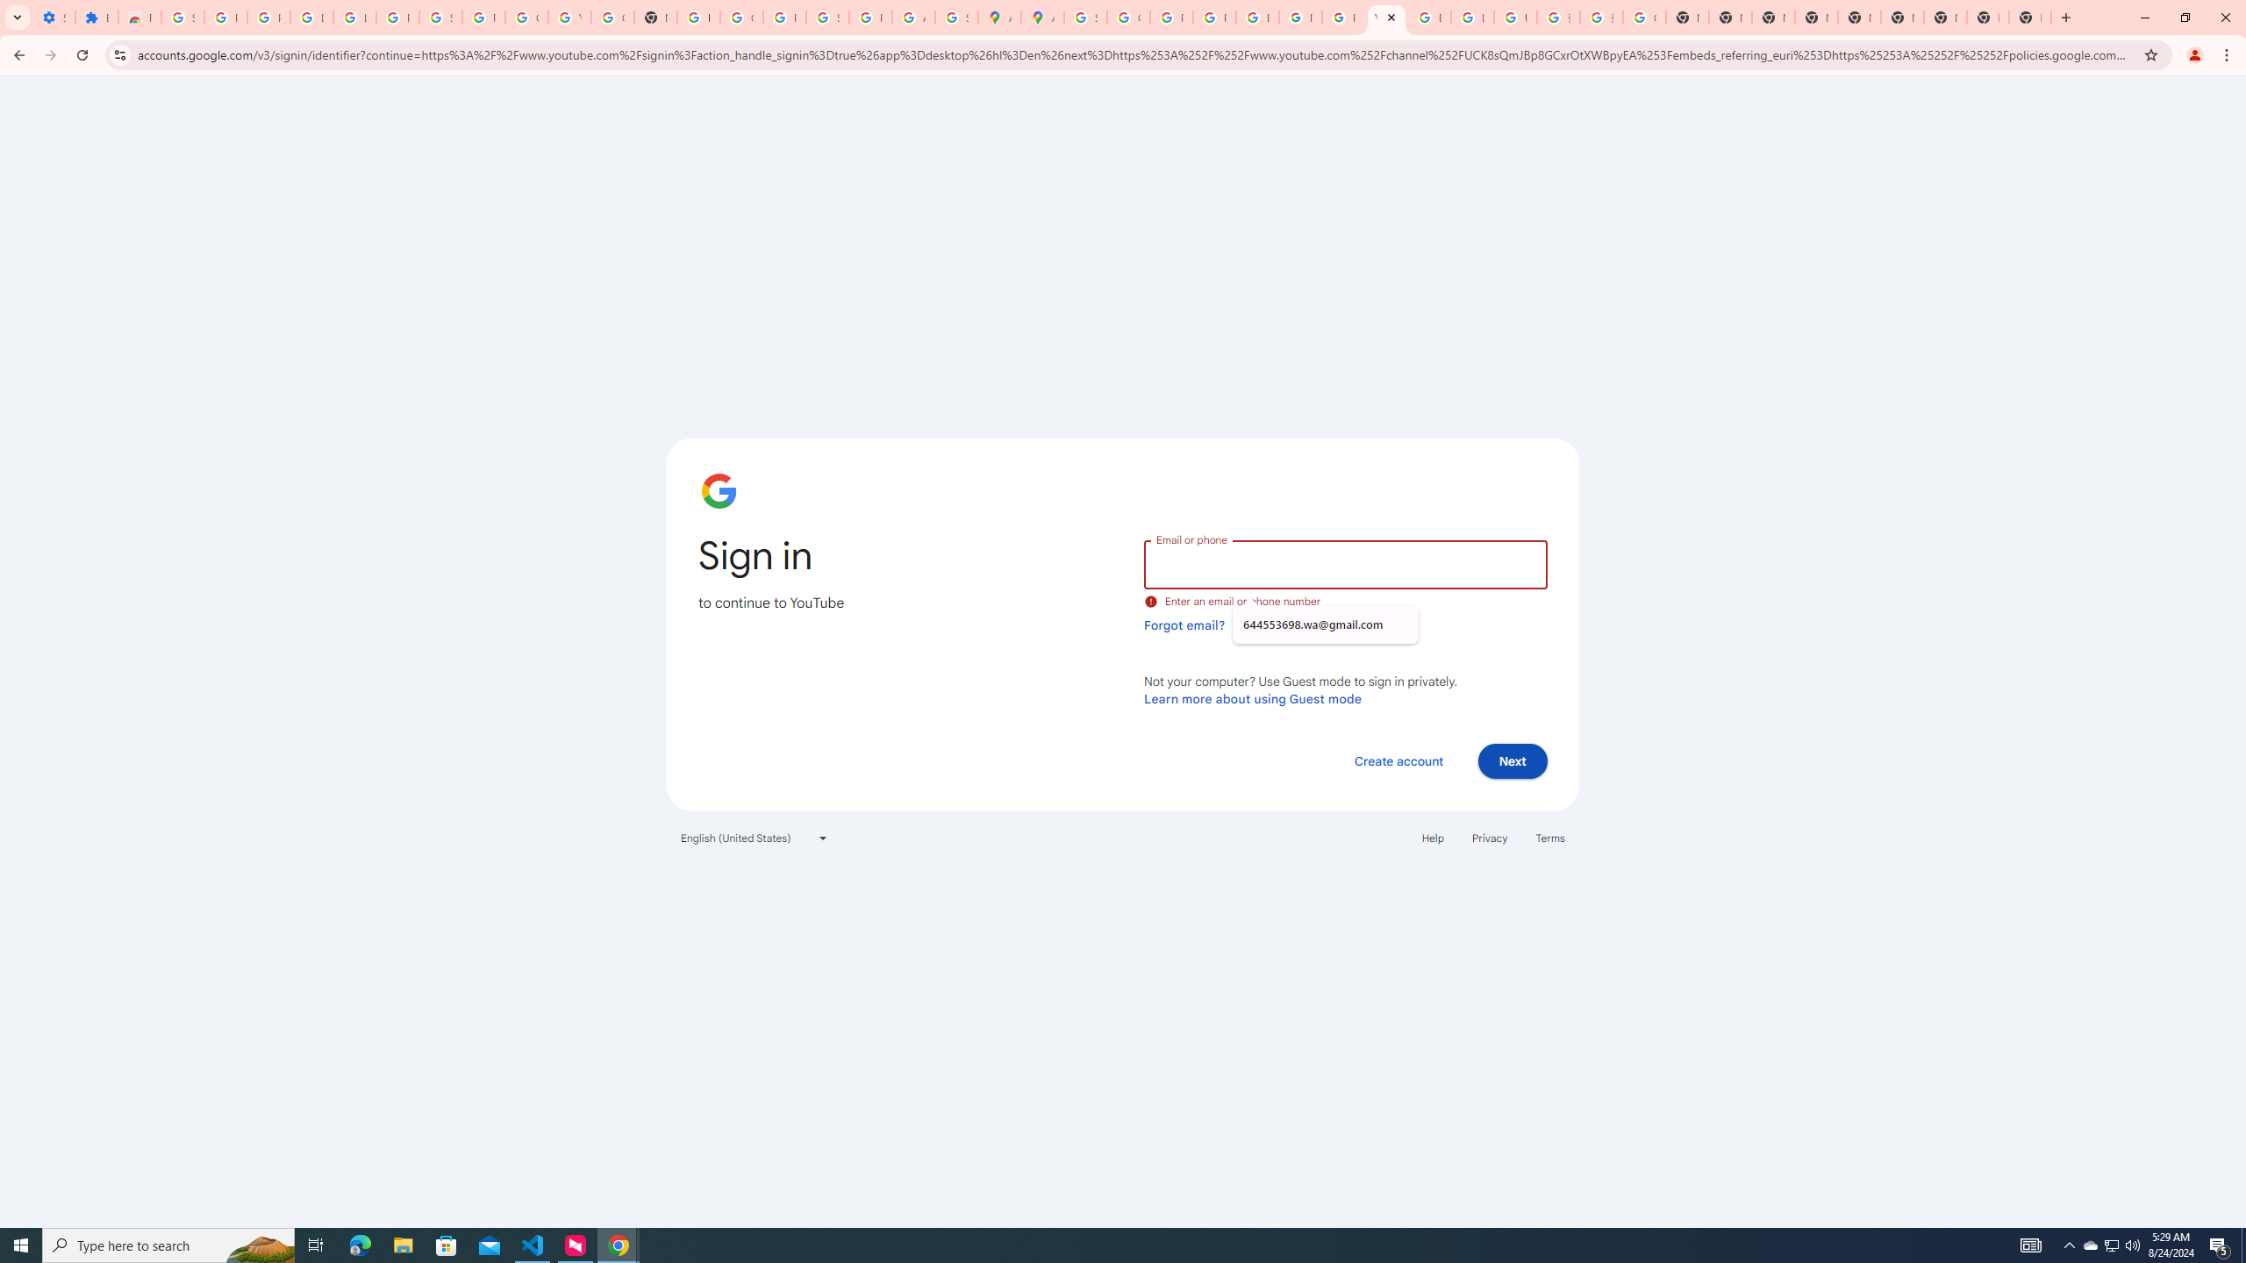 This screenshot has height=1263, width=2246. What do you see at coordinates (1214, 18) in the screenshot?
I see `Privacy Help Center - Policies Help` at bounding box center [1214, 18].